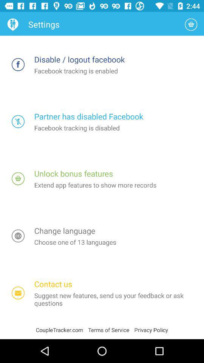 The width and height of the screenshot is (204, 363). What do you see at coordinates (111, 330) in the screenshot?
I see `open the item below suggest new features icon` at bounding box center [111, 330].